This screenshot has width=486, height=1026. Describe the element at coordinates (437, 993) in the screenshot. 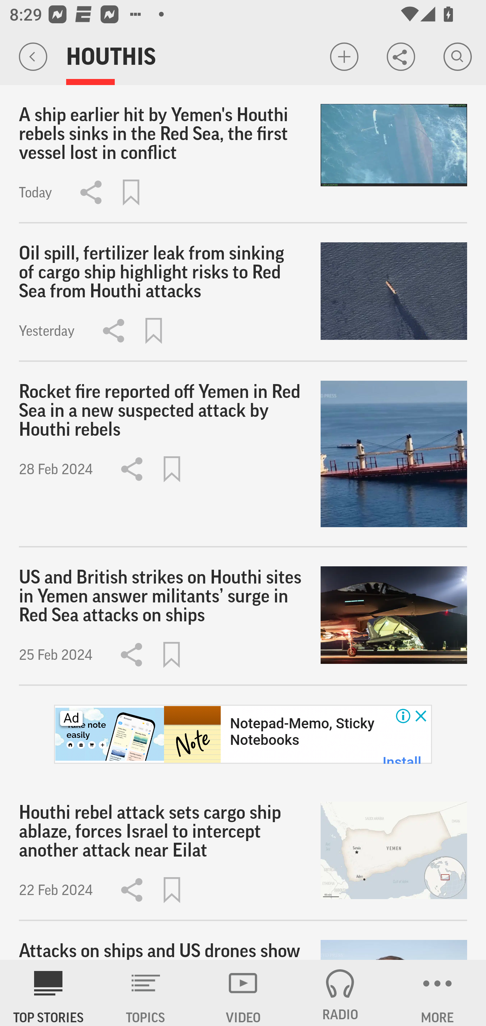

I see `MORE` at that location.